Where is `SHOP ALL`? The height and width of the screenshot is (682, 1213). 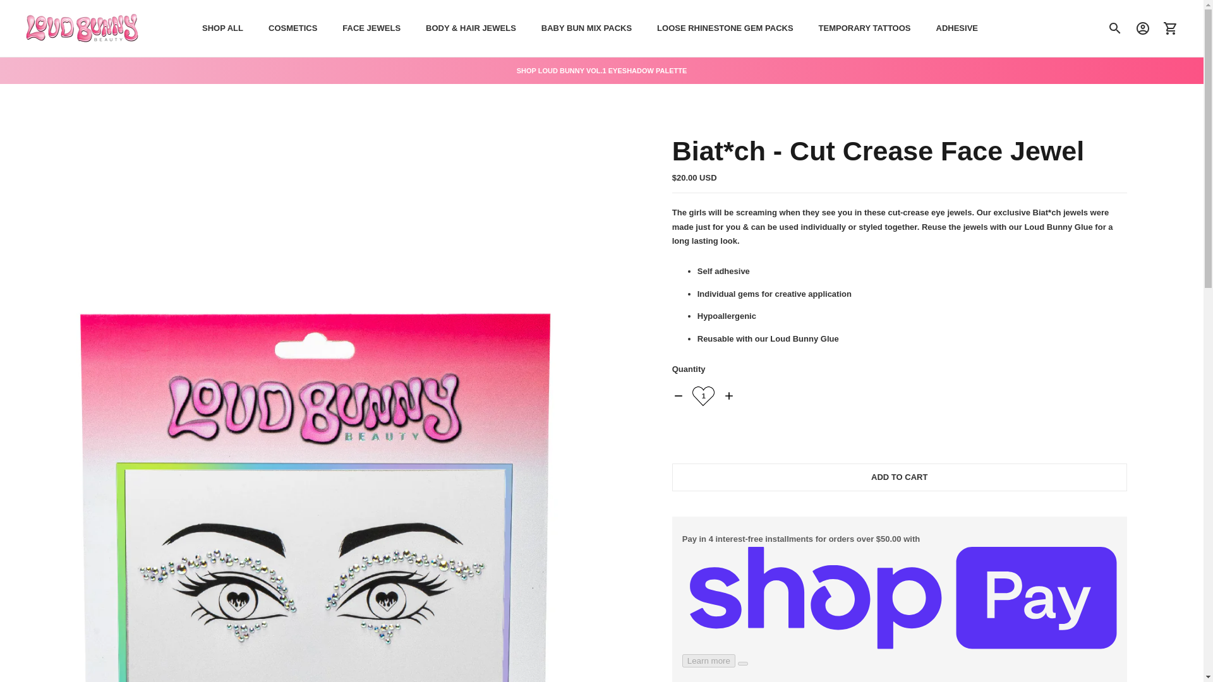
SHOP ALL is located at coordinates (222, 28).